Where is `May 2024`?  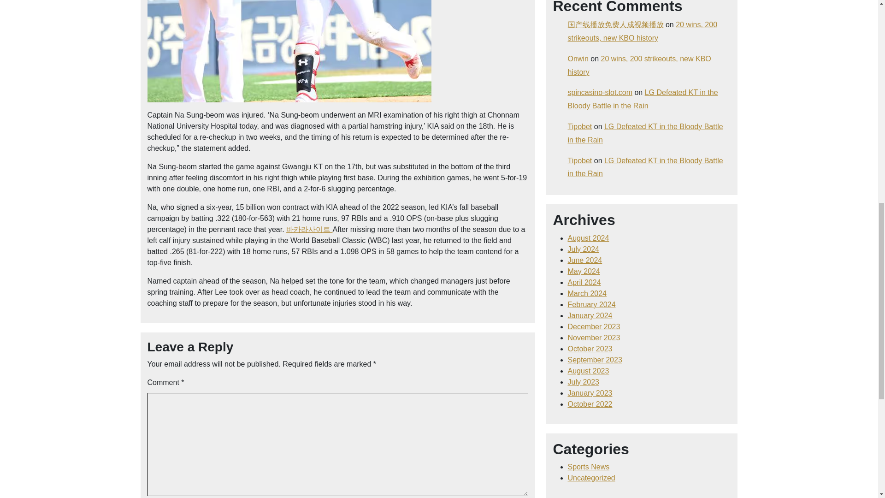
May 2024 is located at coordinates (584, 271).